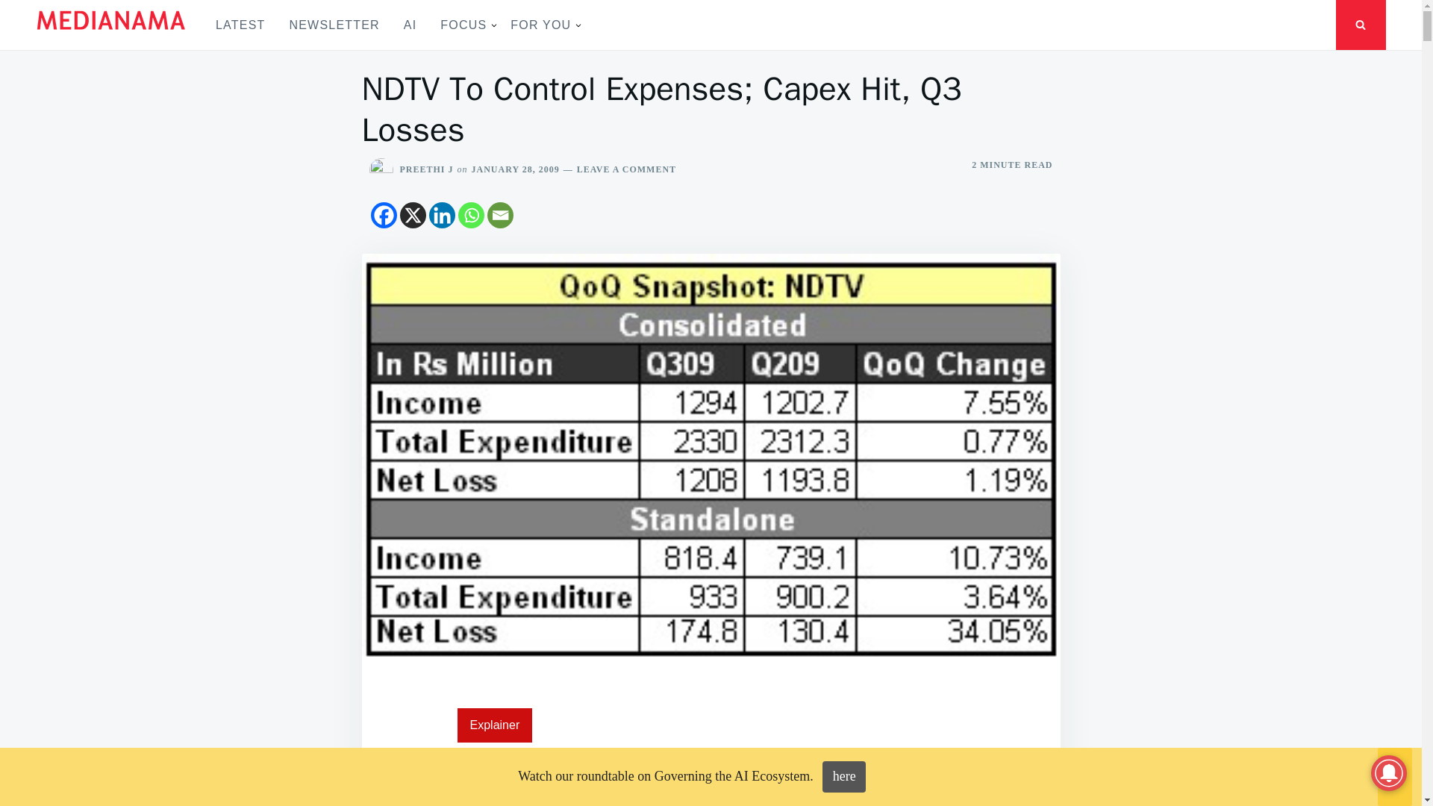 The image size is (1433, 806). Describe the element at coordinates (500, 215) in the screenshot. I see `Email` at that location.